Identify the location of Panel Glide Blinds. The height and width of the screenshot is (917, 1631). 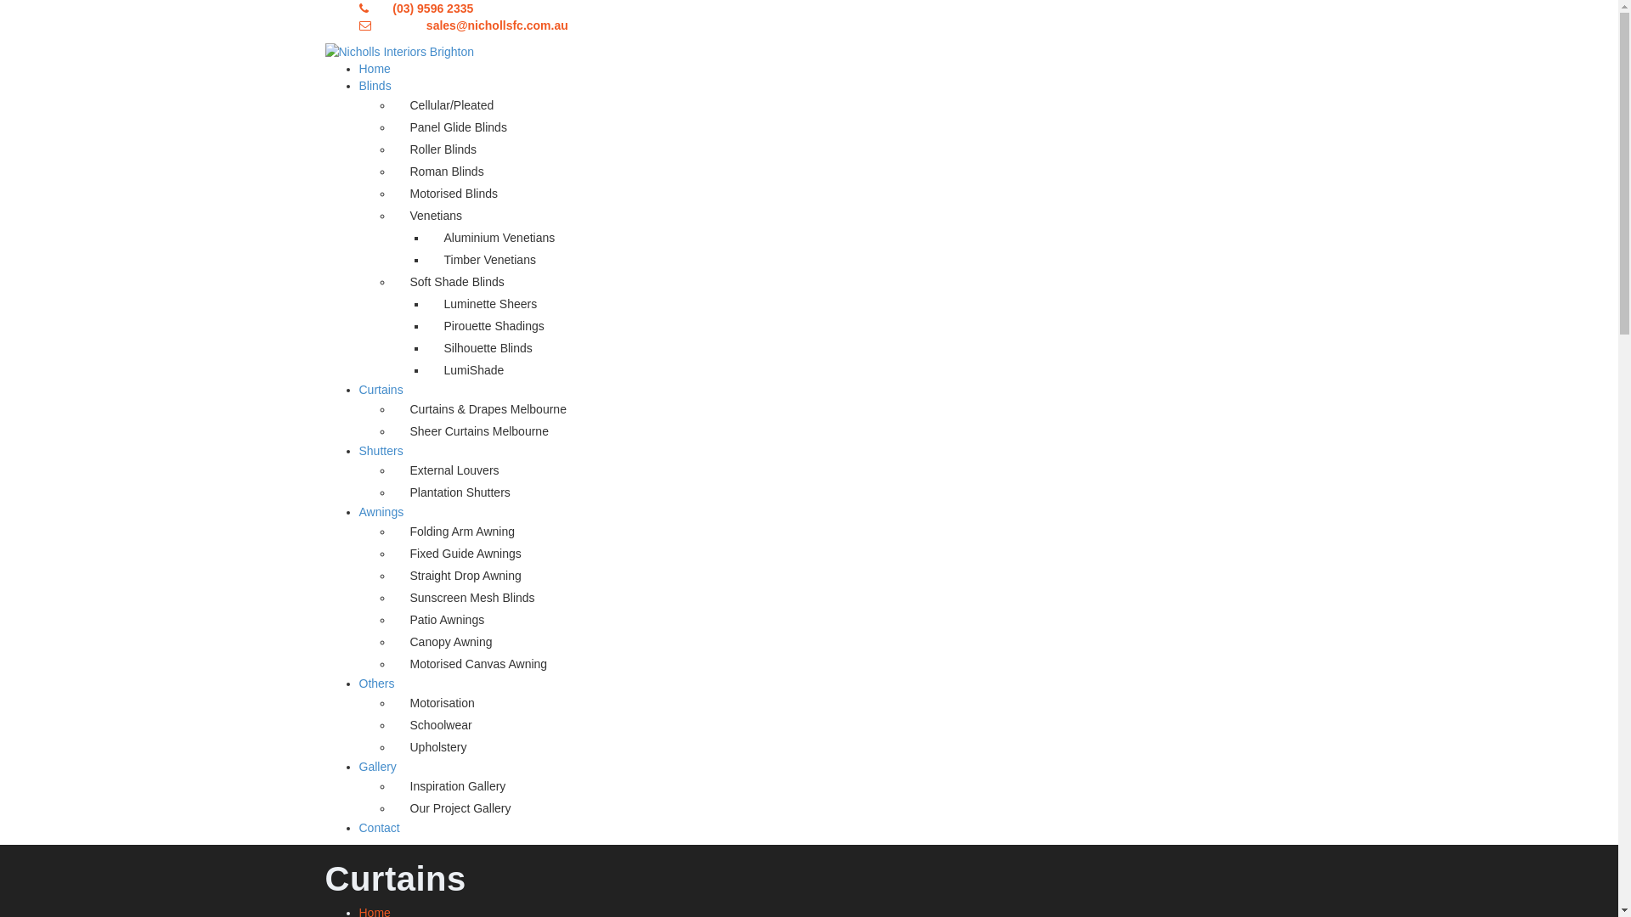
(843, 127).